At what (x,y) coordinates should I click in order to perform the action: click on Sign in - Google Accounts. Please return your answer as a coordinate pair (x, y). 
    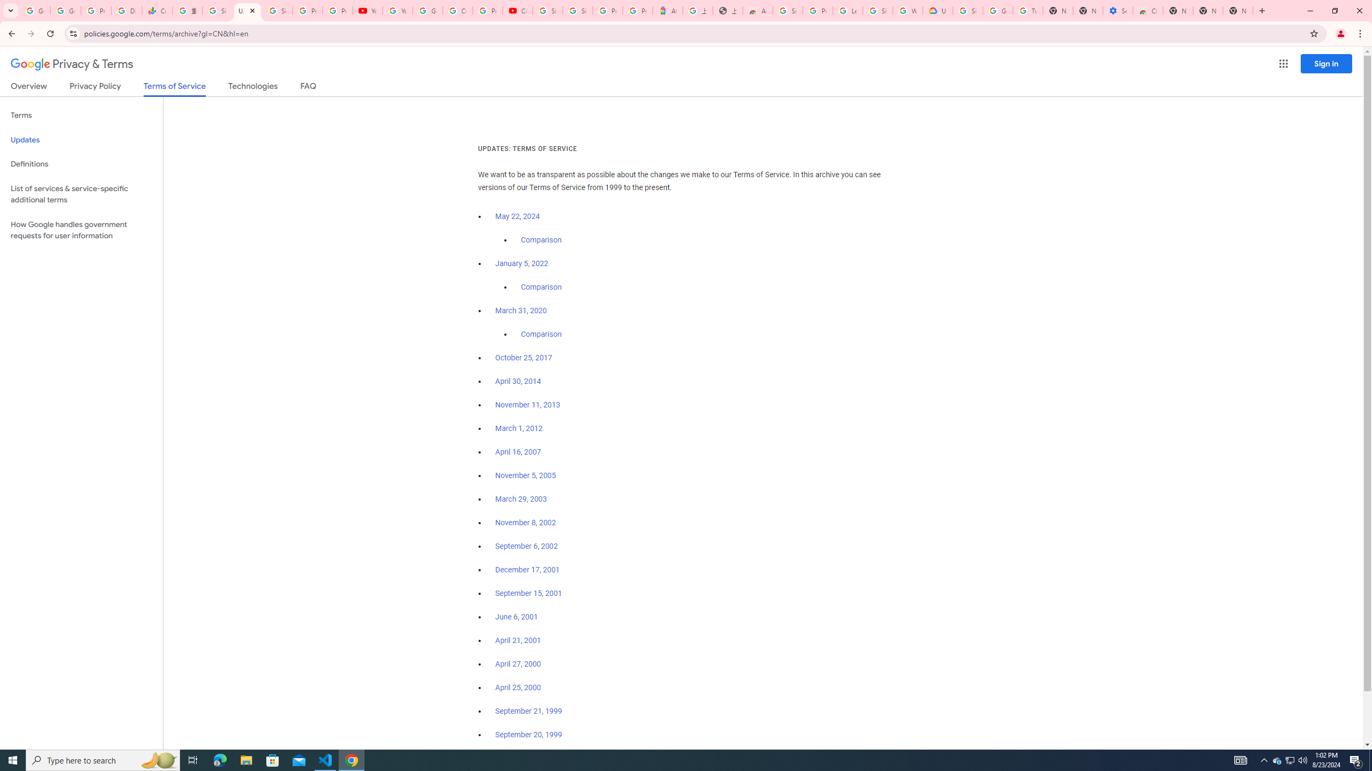
    Looking at the image, I should click on (217, 11).